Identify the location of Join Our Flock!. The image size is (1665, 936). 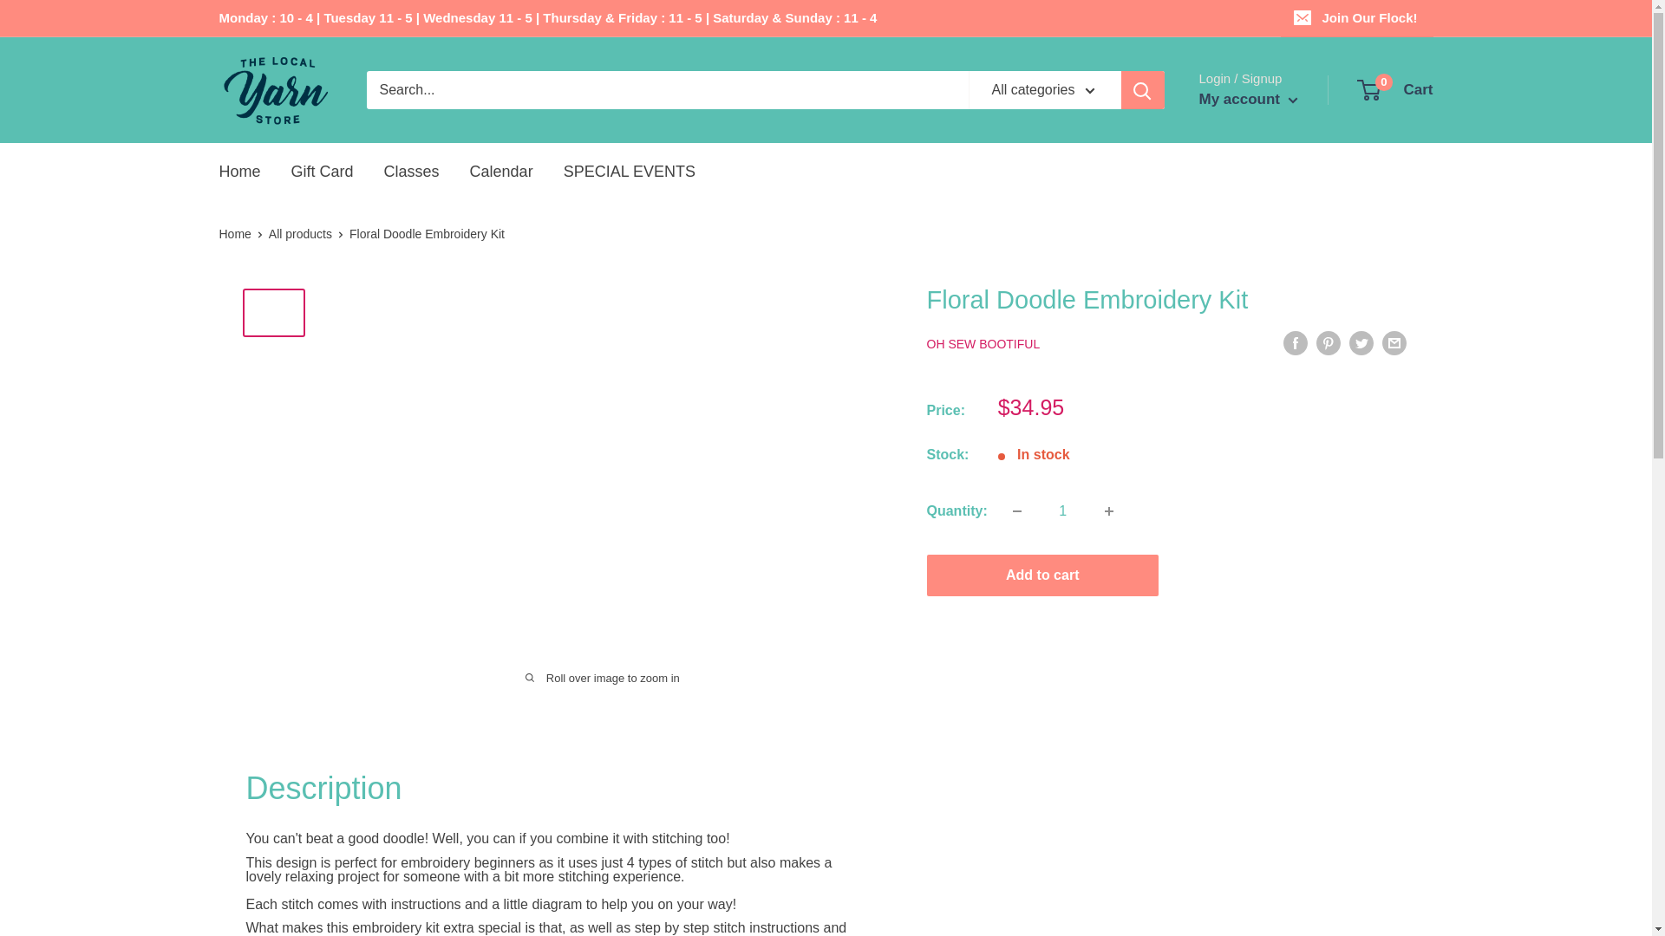
(300, 234).